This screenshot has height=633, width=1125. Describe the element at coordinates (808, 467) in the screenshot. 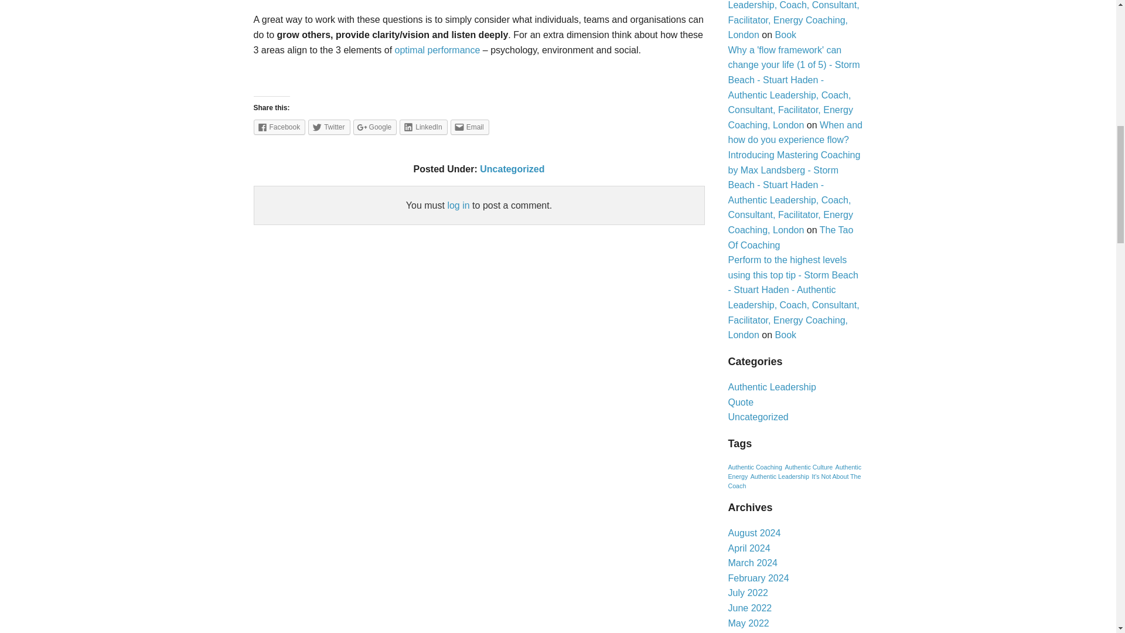

I see `2 topics` at that location.